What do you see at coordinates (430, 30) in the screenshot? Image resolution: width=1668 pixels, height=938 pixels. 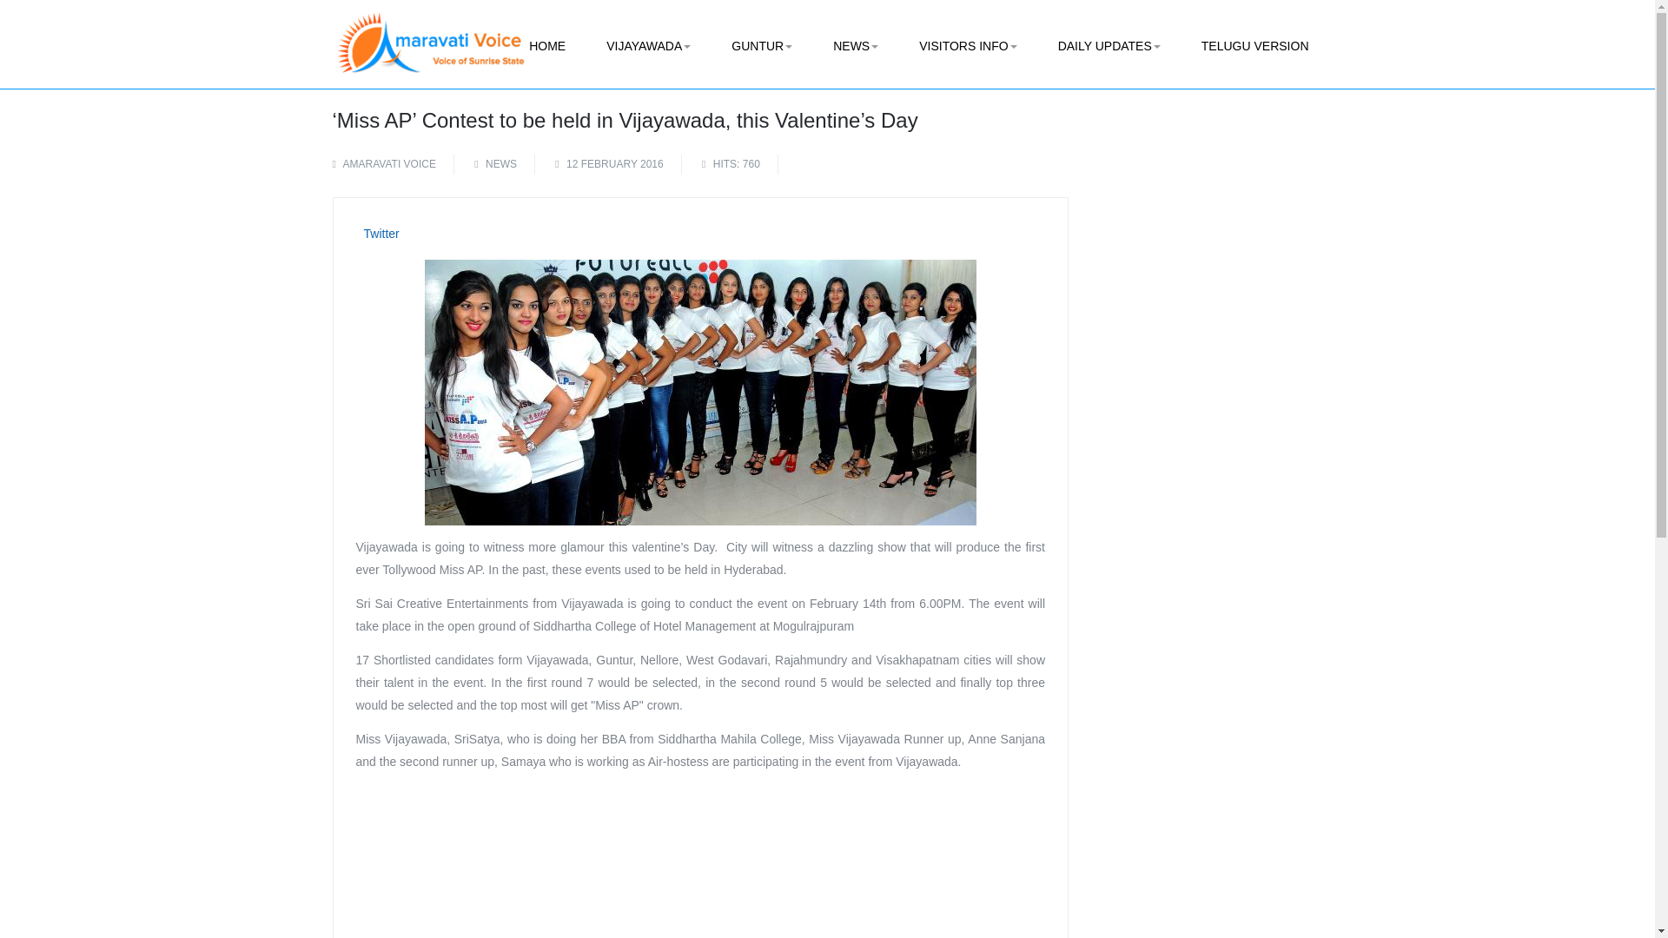 I see `Amaravativoice` at bounding box center [430, 30].